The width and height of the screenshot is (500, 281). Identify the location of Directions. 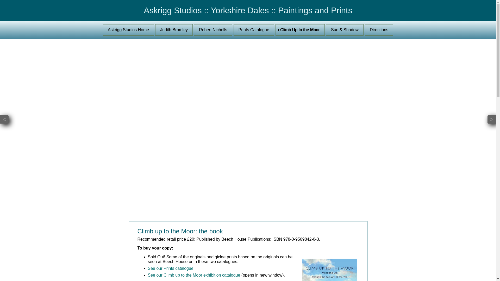
(379, 30).